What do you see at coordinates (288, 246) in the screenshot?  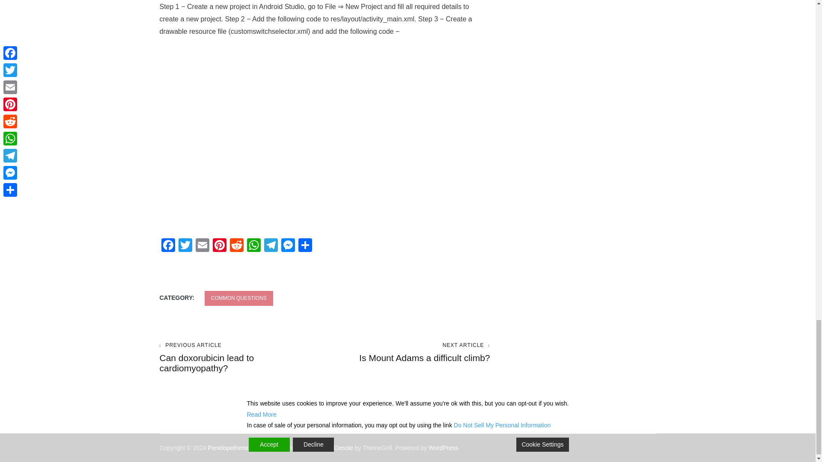 I see `Email` at bounding box center [288, 246].